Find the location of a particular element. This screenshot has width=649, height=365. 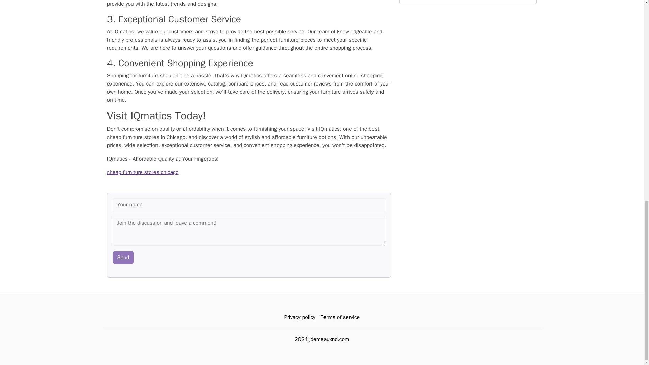

Send is located at coordinates (123, 258).